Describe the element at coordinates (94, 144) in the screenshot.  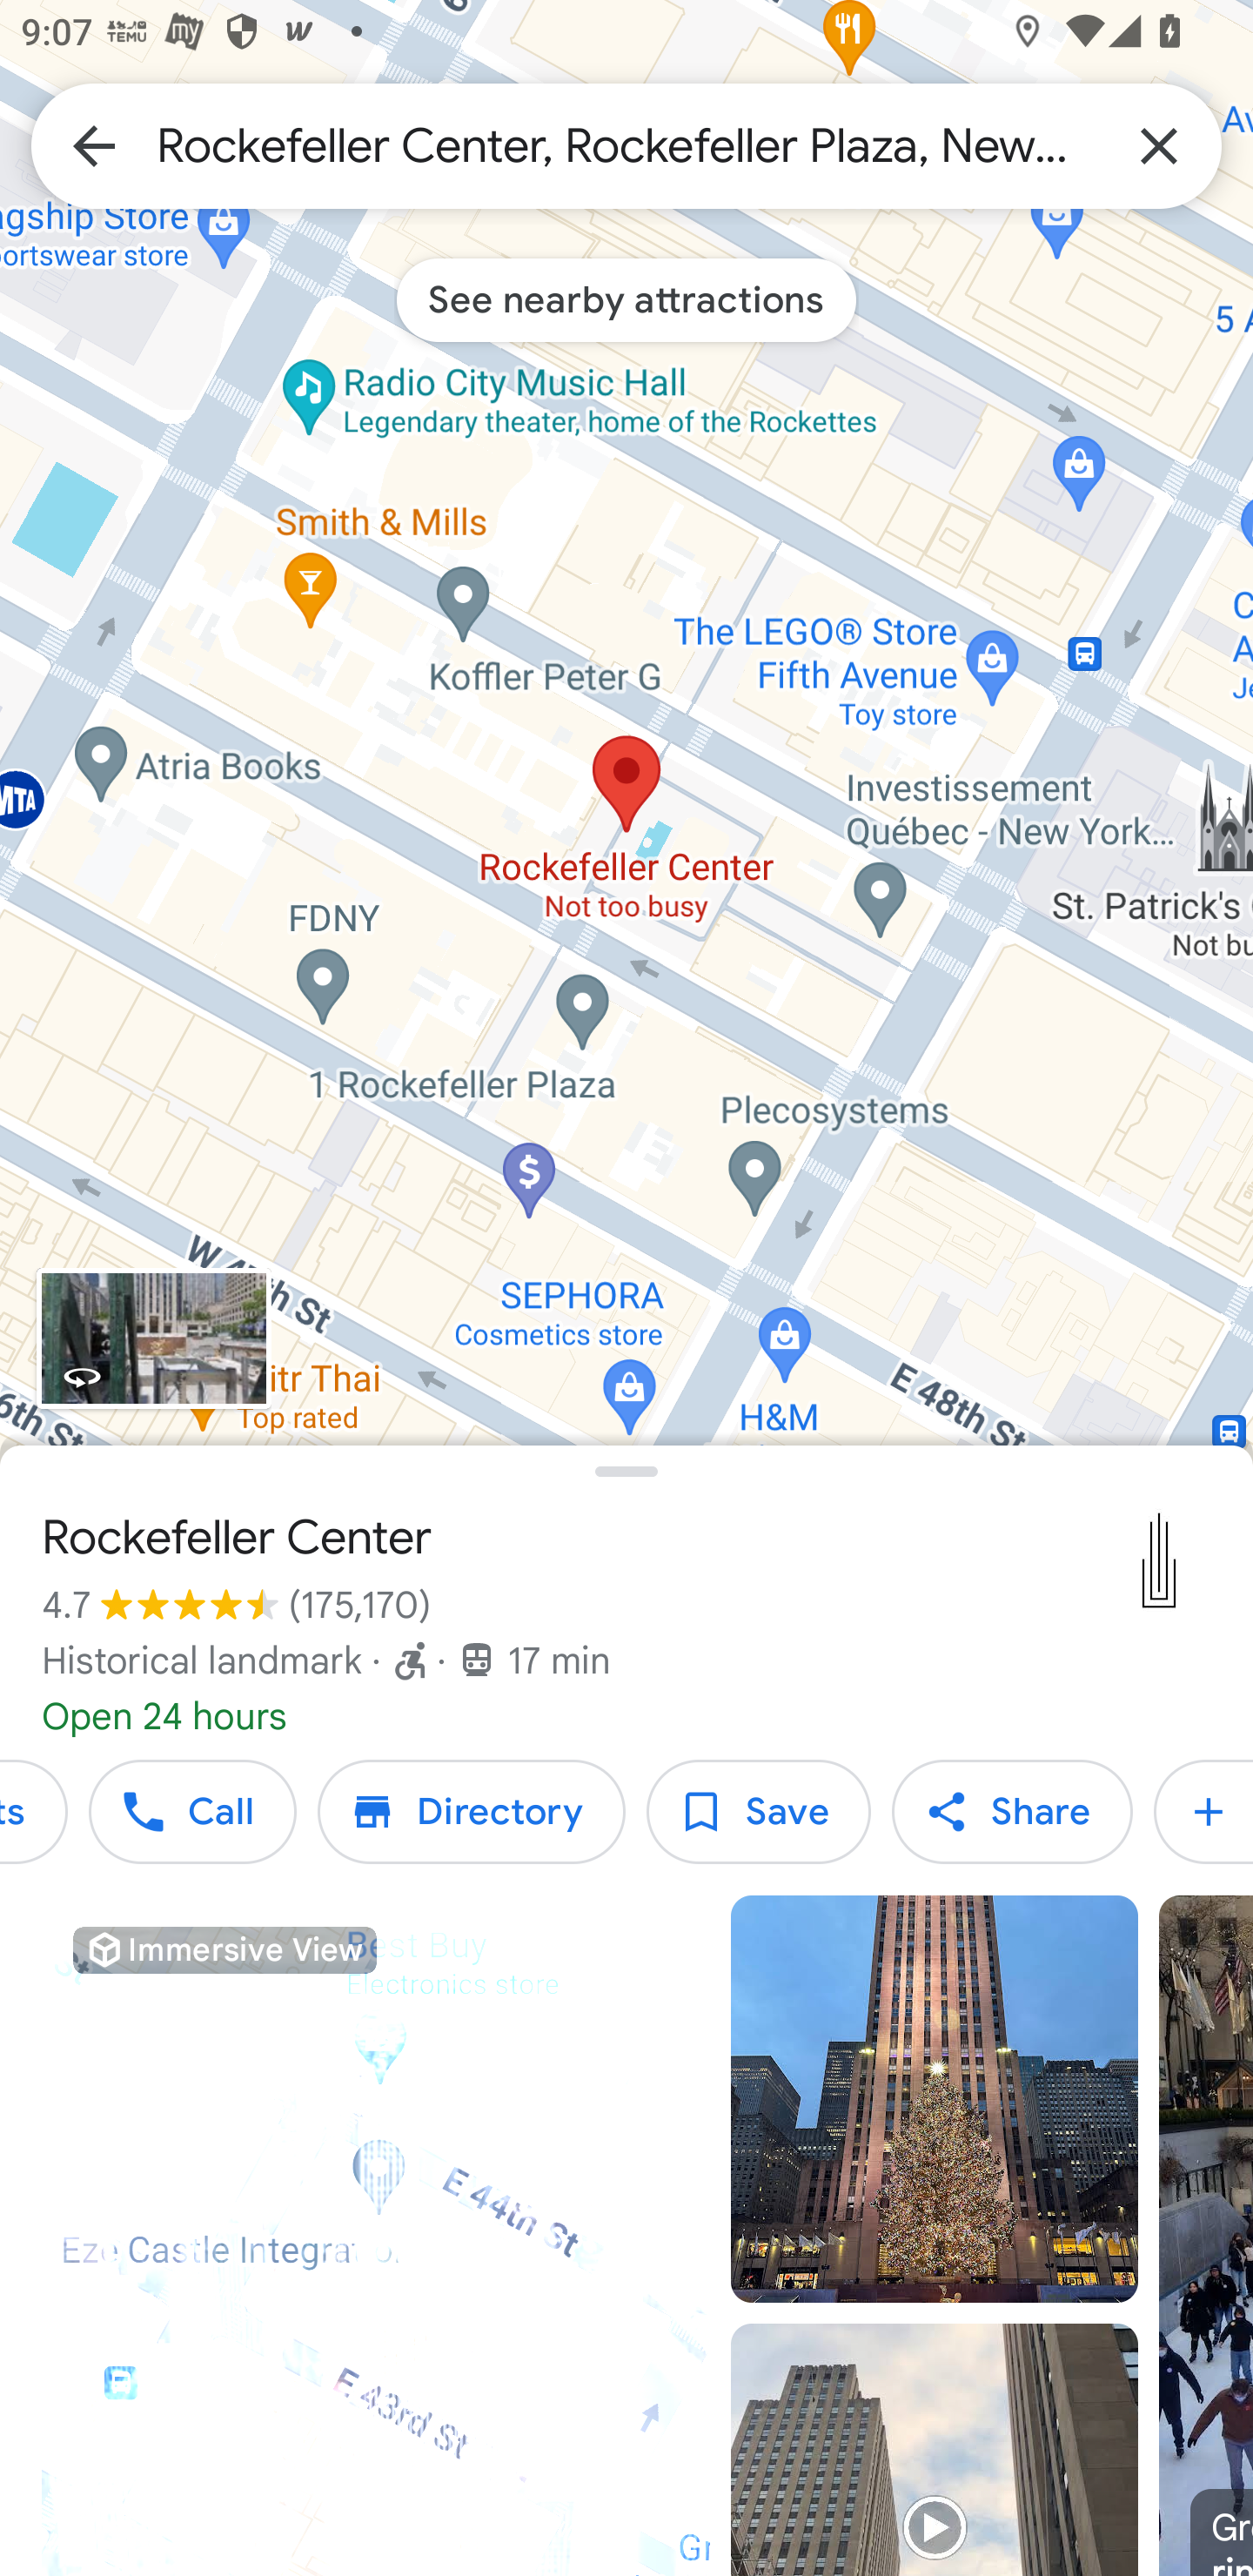
I see `Back` at that location.